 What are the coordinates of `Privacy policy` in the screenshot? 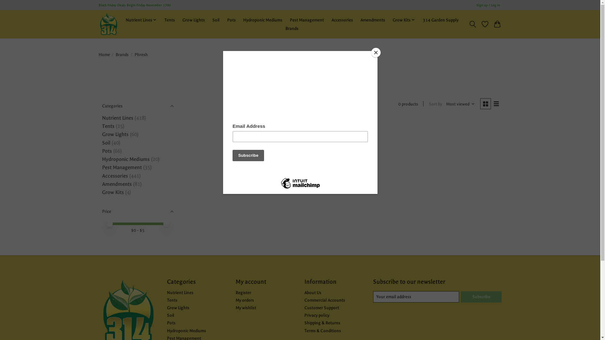 It's located at (317, 315).